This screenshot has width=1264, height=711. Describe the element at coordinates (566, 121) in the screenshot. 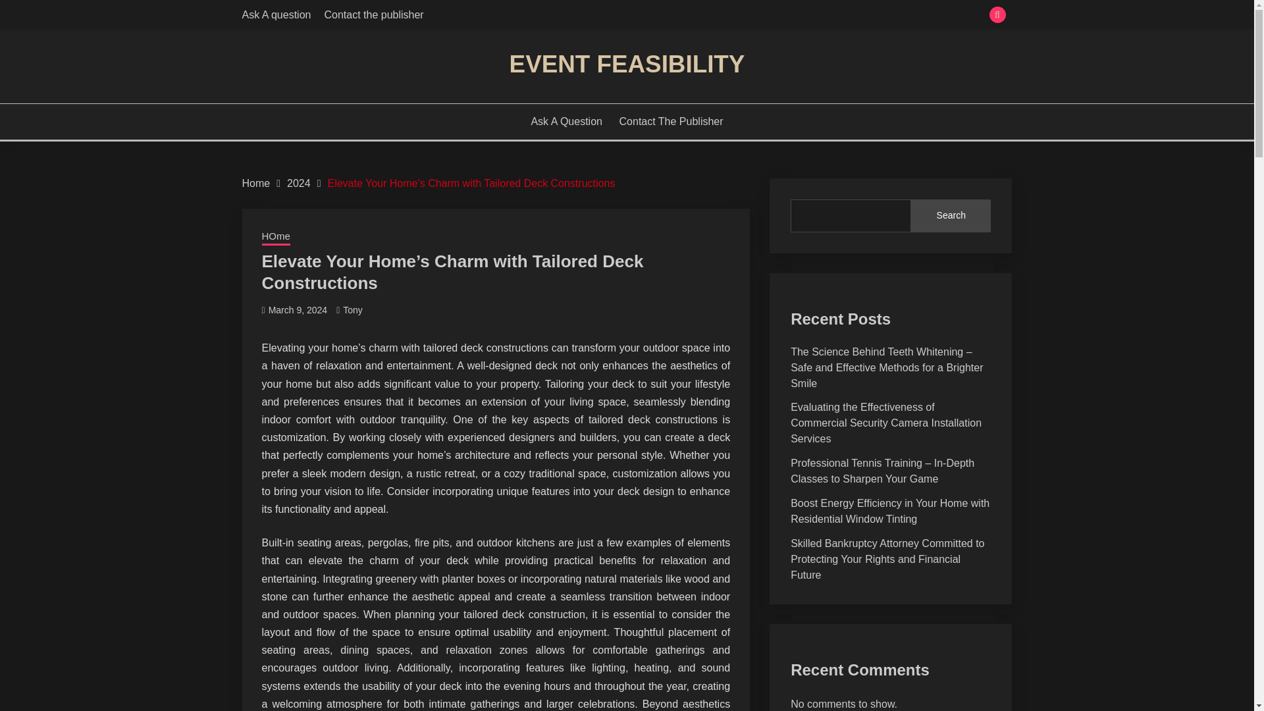

I see `Ask A Question` at that location.